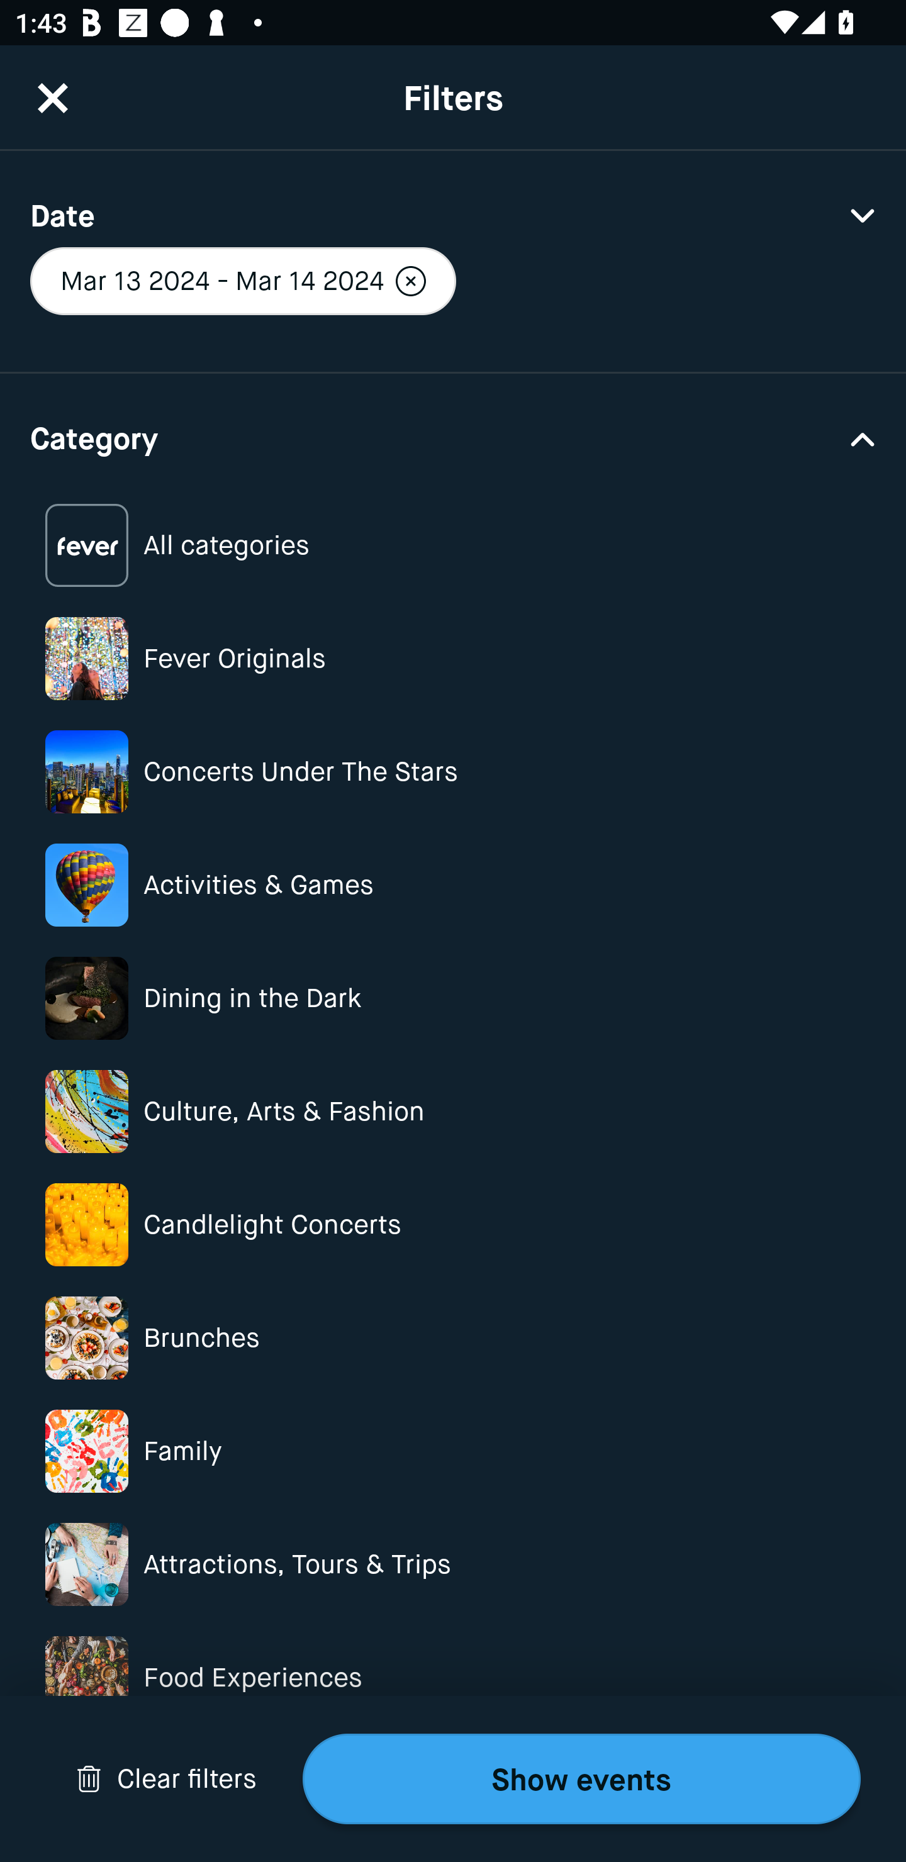  I want to click on Show events, so click(581, 1779).